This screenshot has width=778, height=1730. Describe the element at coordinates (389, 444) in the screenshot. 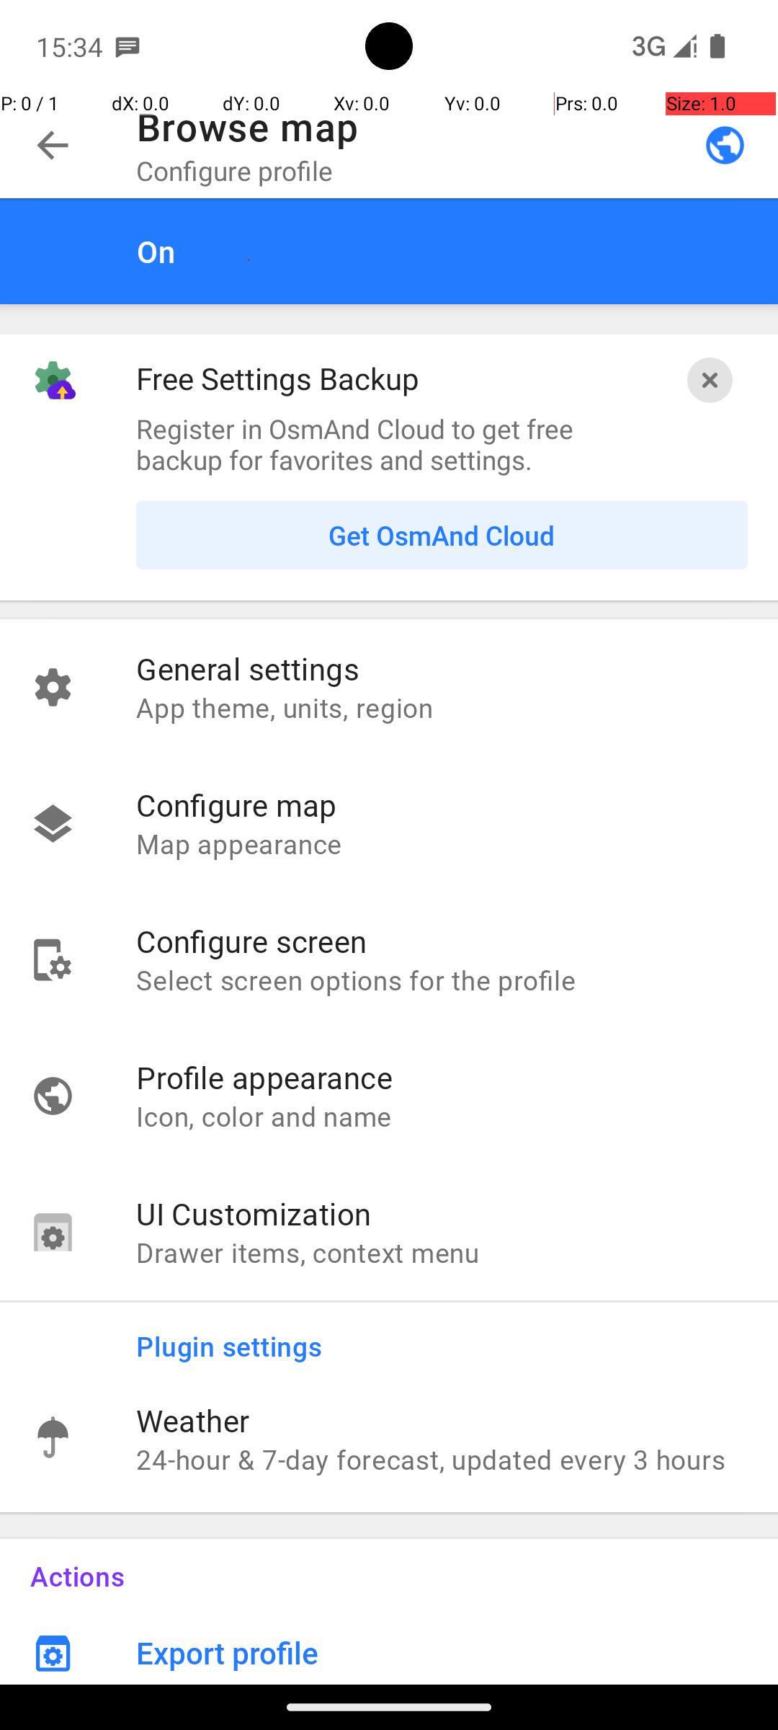

I see `Register in OsmAnd Cloud to get free backup for favorites and settings.` at that location.